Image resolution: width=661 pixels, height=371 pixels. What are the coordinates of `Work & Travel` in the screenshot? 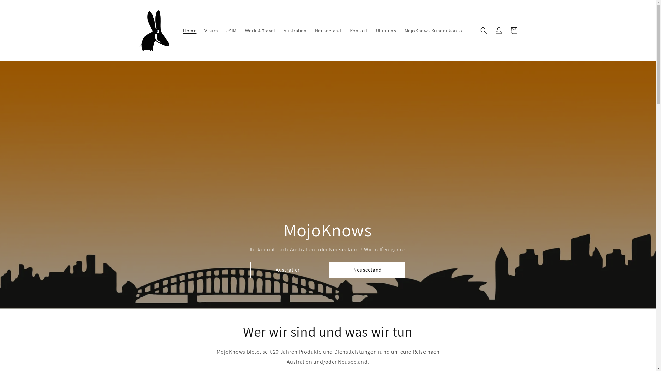 It's located at (260, 31).